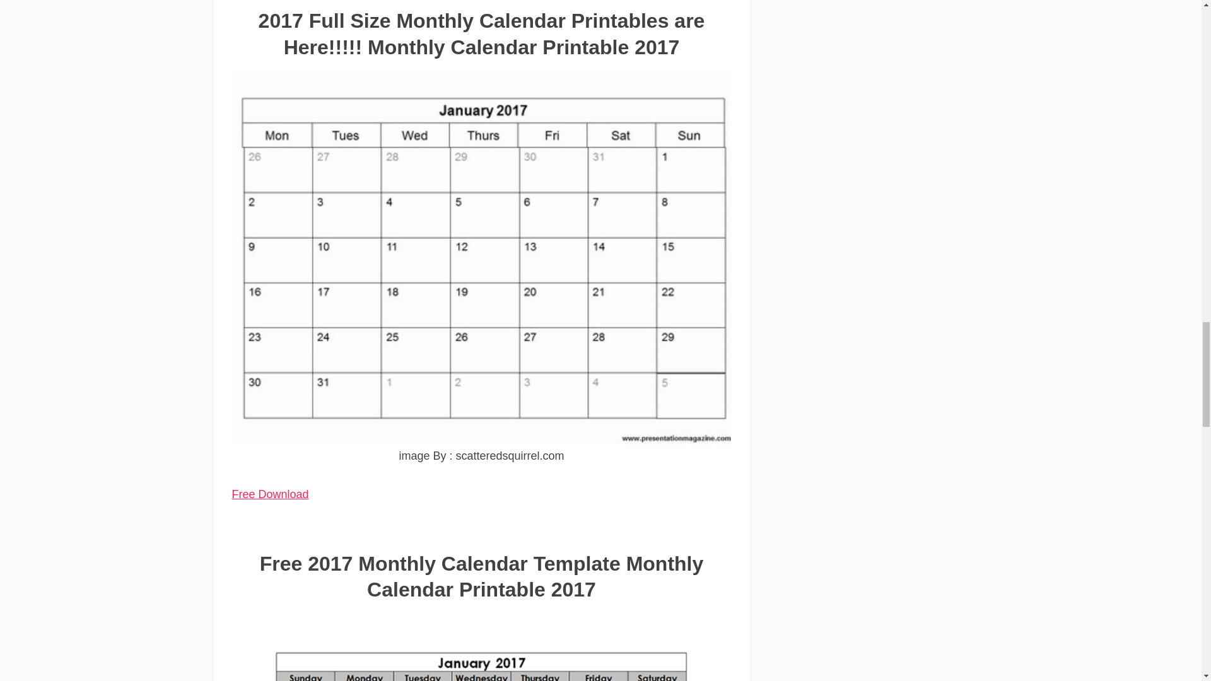 The height and width of the screenshot is (681, 1211). Describe the element at coordinates (482, 647) in the screenshot. I see `Free 2017 Monthly Calendar Template` at that location.